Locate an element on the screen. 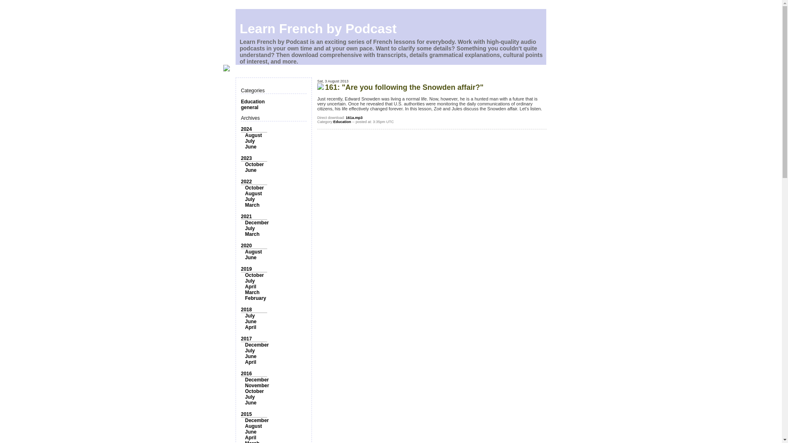 The height and width of the screenshot is (443, 788). July is located at coordinates (250, 141).